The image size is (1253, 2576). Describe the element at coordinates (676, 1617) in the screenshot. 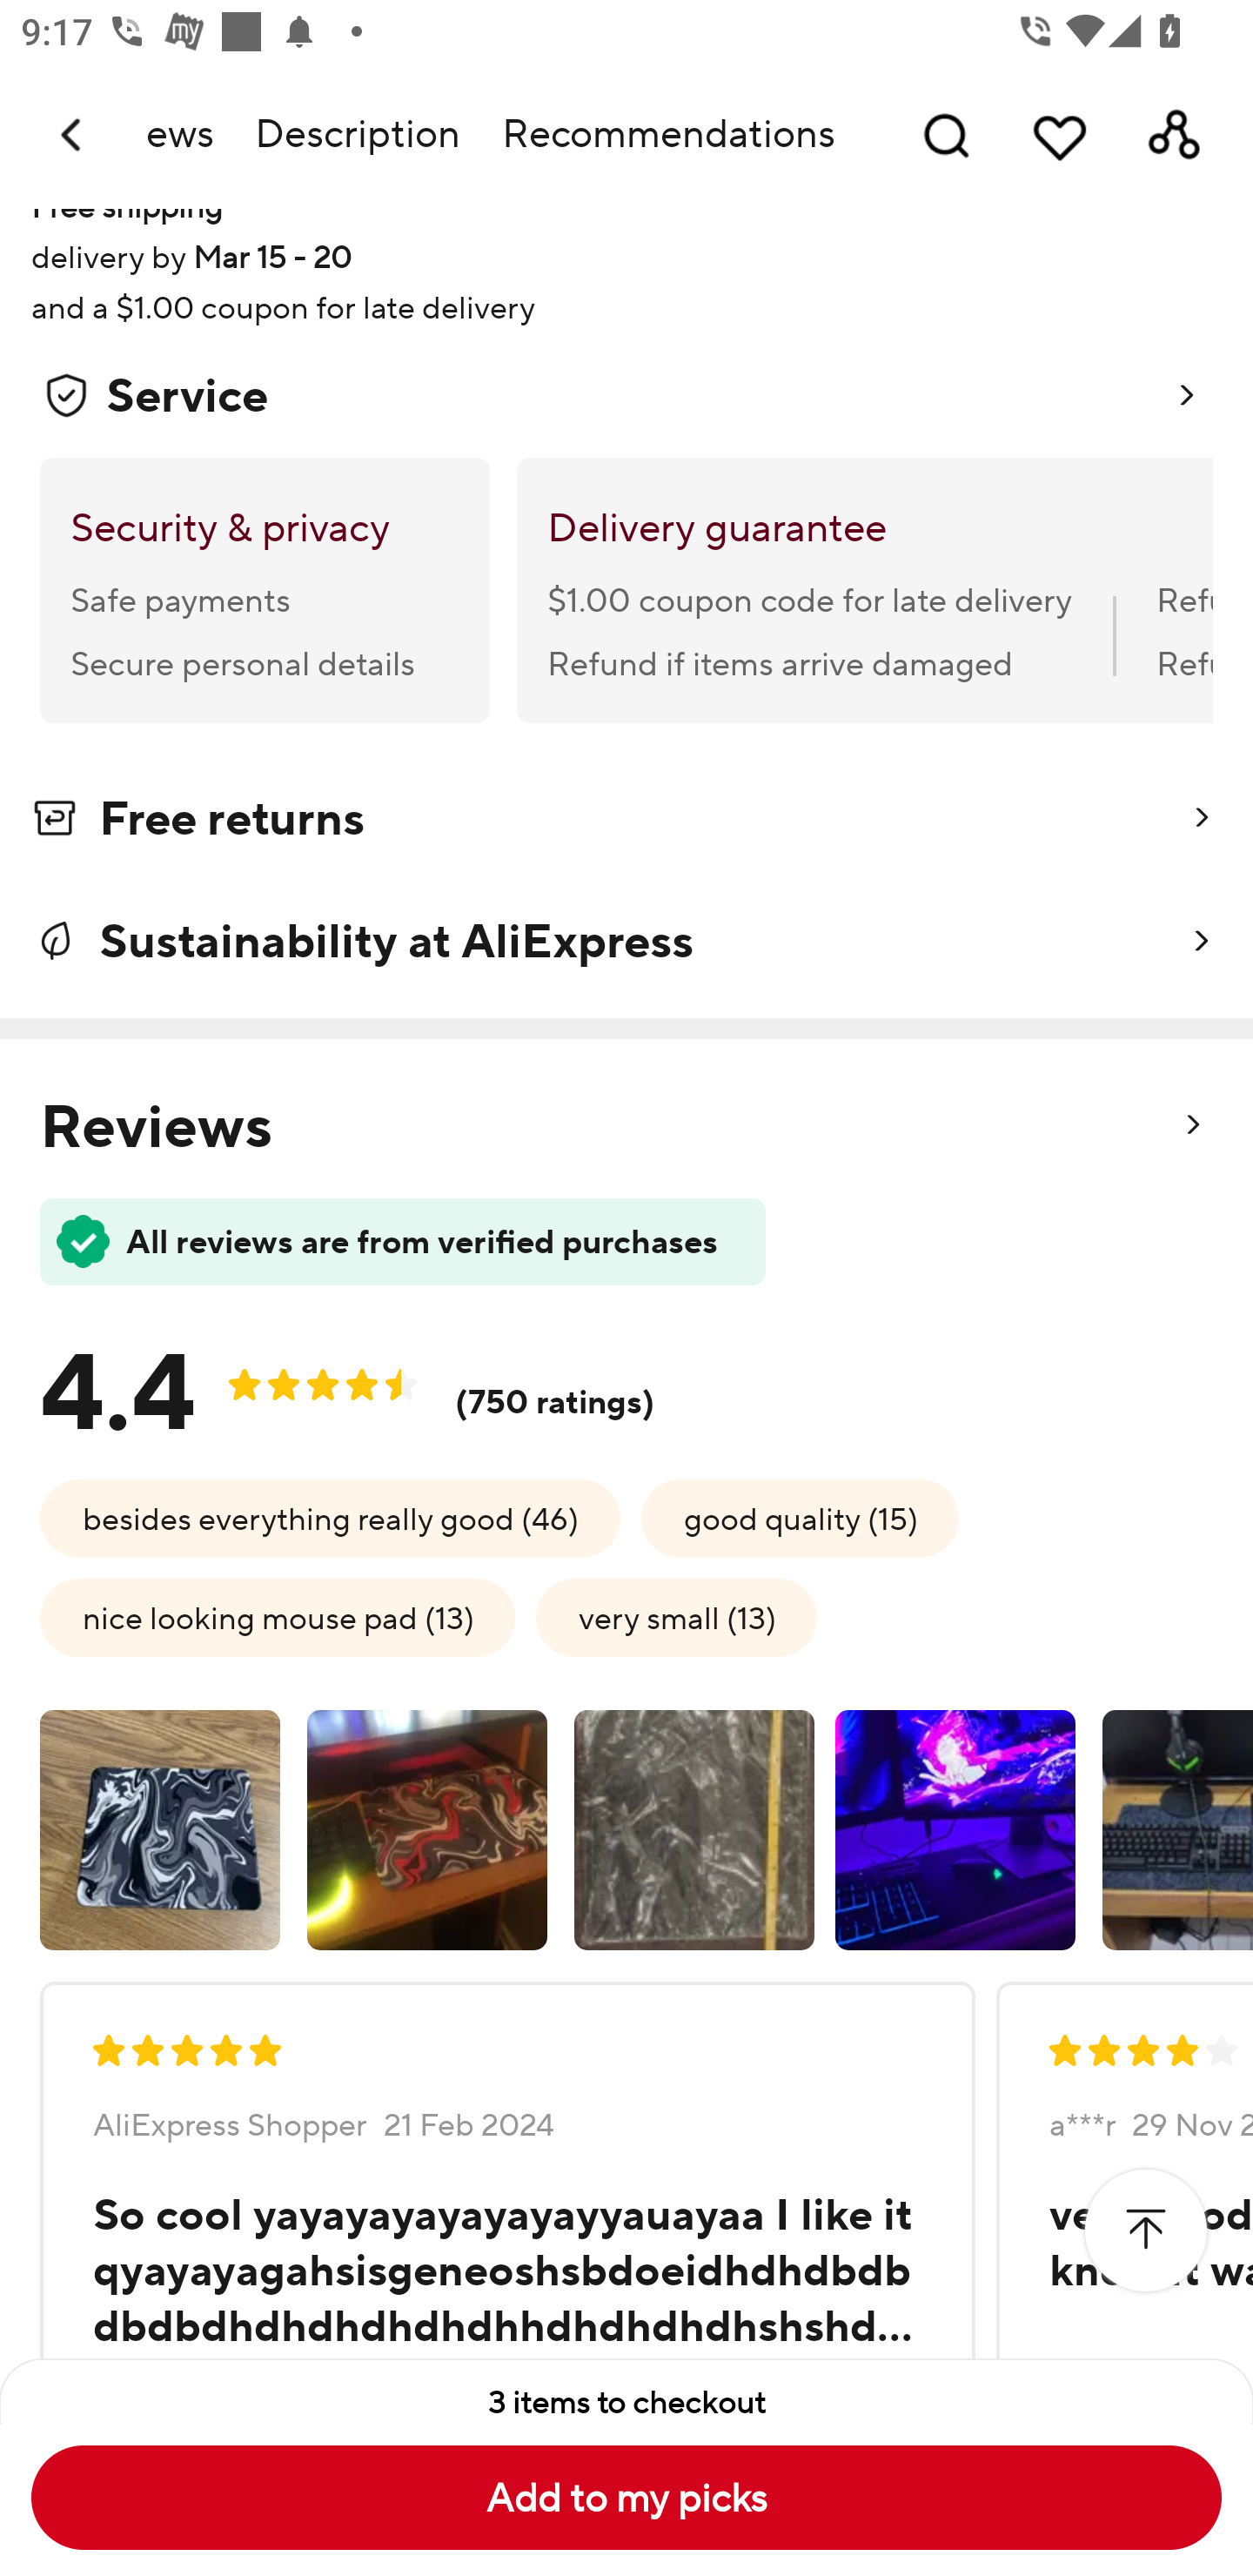

I see `very small (13)` at that location.